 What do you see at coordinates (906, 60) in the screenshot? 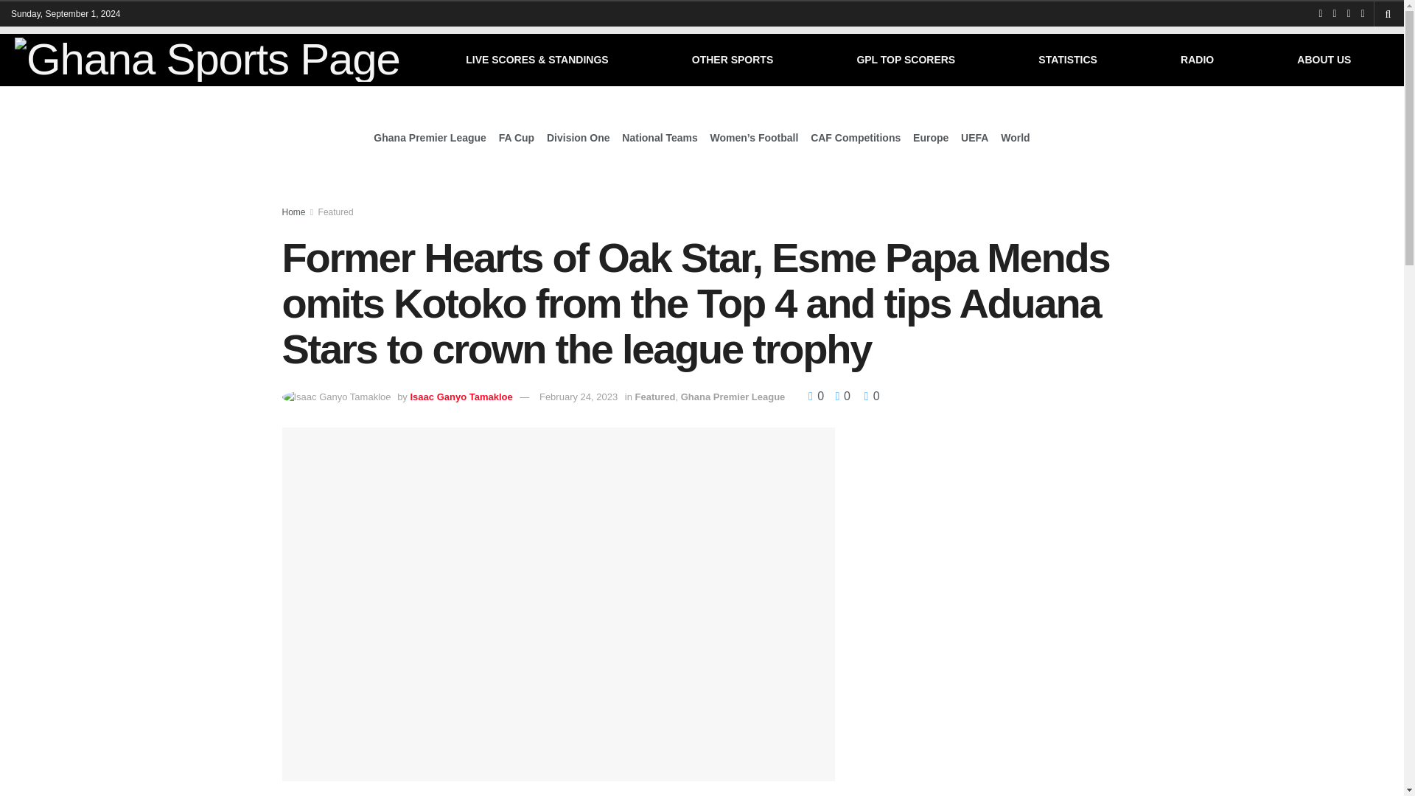
I see `GPL TOP SCORERS` at bounding box center [906, 60].